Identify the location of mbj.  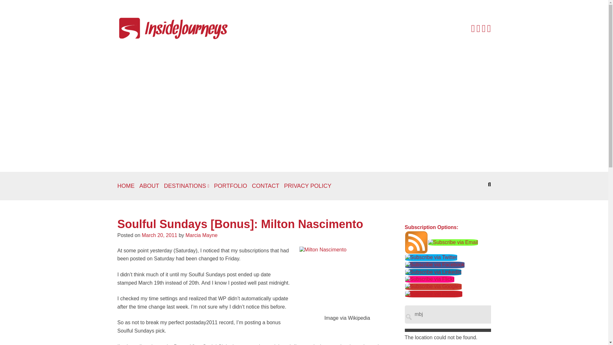
(468, 314).